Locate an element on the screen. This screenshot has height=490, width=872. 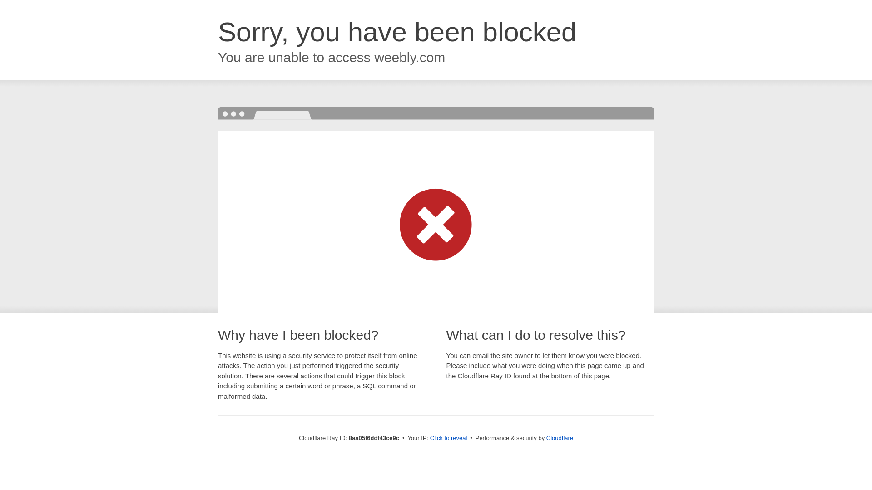
Click to reveal is located at coordinates (449, 438).